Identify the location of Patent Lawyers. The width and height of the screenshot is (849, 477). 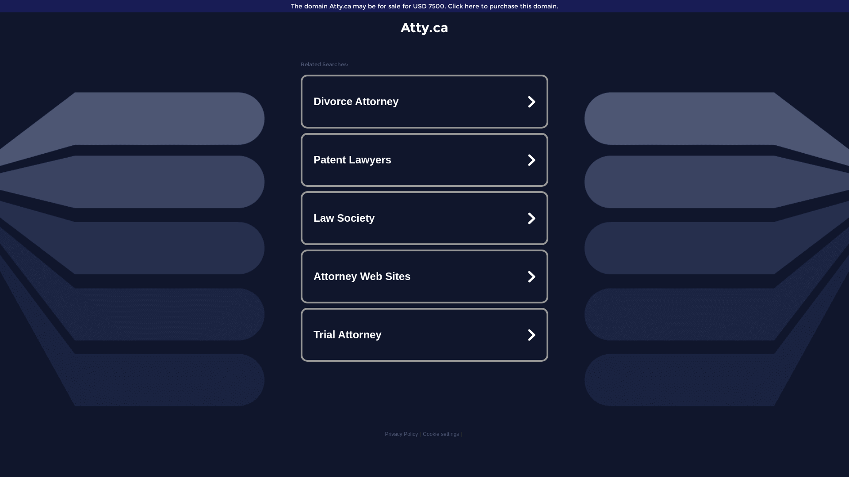
(424, 160).